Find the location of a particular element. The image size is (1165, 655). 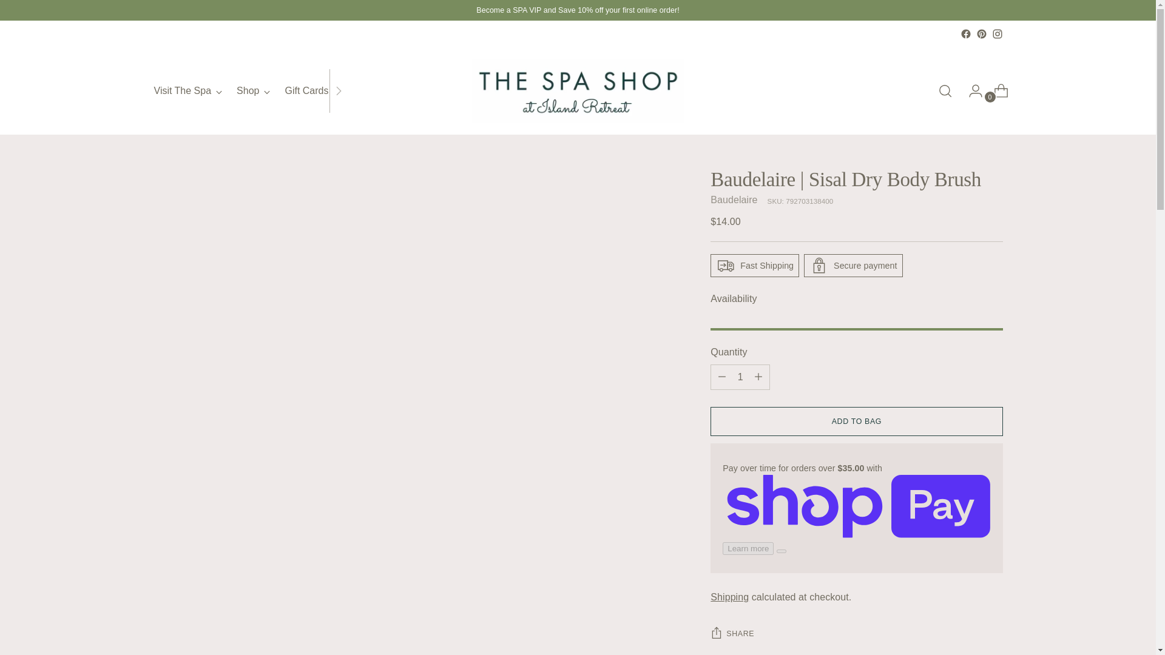

Island Retreat Spa Shop on Pinterest is located at coordinates (981, 34).